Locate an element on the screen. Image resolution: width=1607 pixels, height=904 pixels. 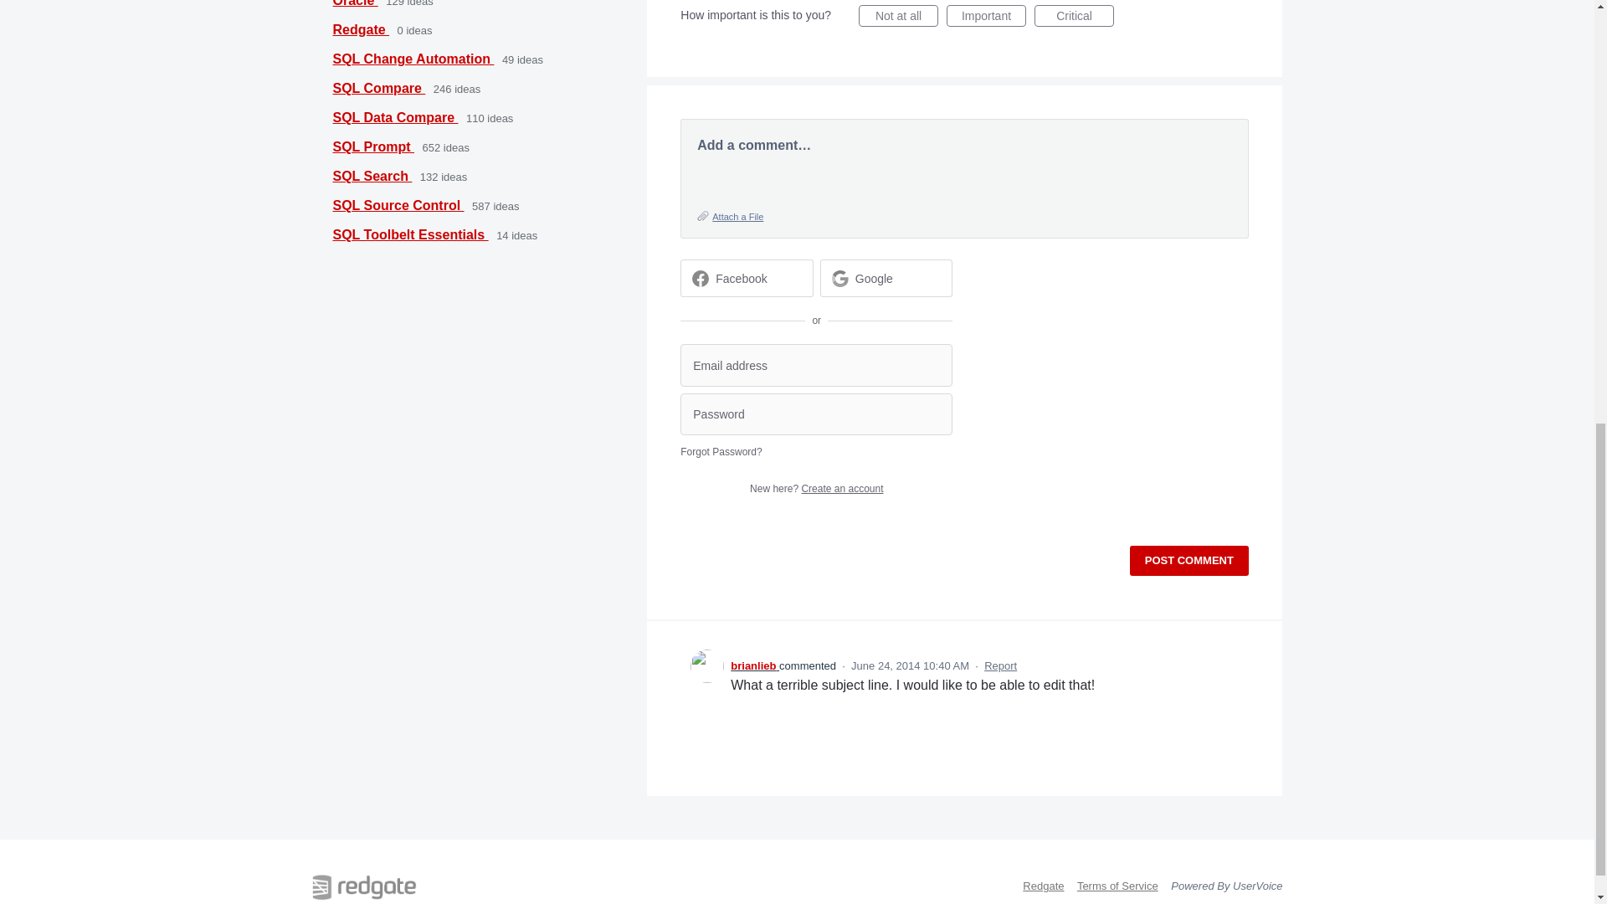
Redgate is located at coordinates (362, 30).